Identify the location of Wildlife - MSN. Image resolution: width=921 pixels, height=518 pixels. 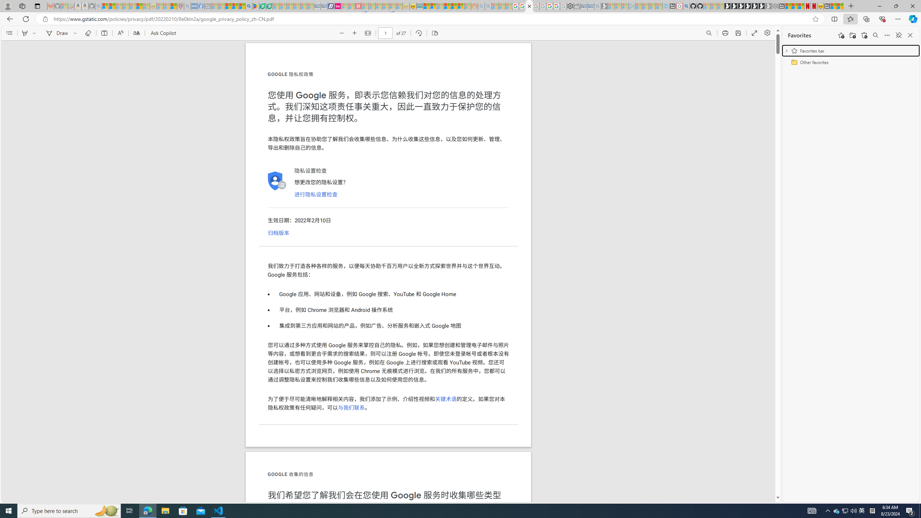
(833, 6).